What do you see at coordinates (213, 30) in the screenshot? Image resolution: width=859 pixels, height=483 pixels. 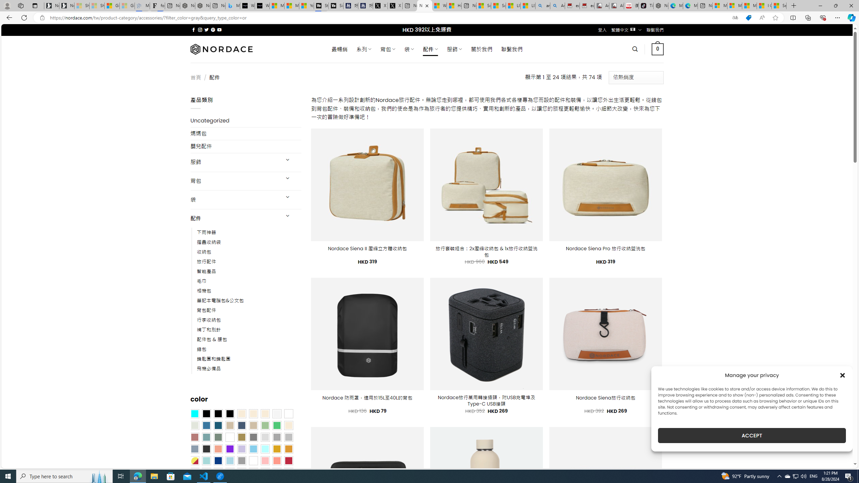 I see `Follow on Pinterest` at bounding box center [213, 30].